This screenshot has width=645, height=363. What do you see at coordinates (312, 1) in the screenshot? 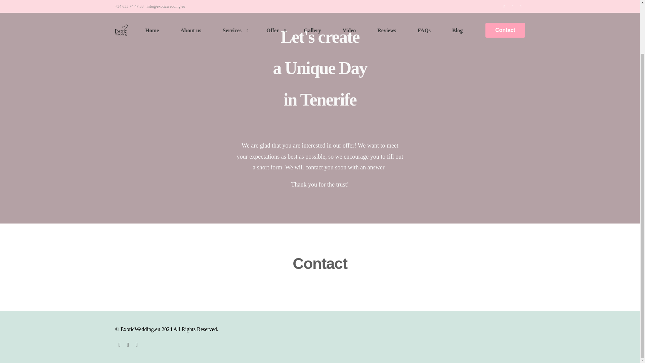
I see `Gallery` at bounding box center [312, 1].